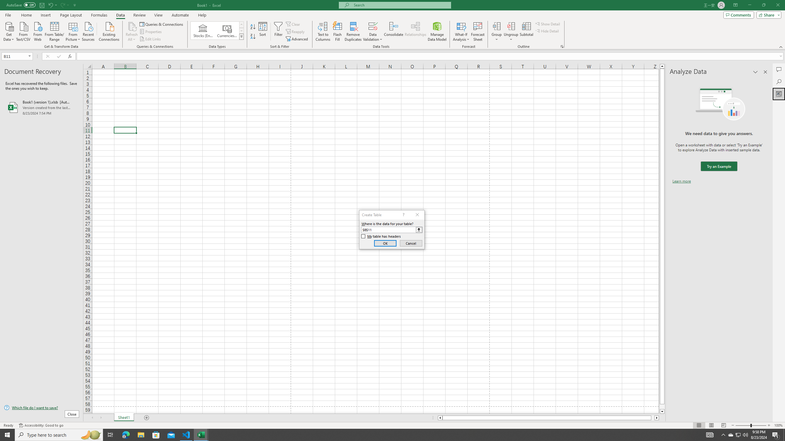  Describe the element at coordinates (9, 31) in the screenshot. I see `Get Data` at that location.